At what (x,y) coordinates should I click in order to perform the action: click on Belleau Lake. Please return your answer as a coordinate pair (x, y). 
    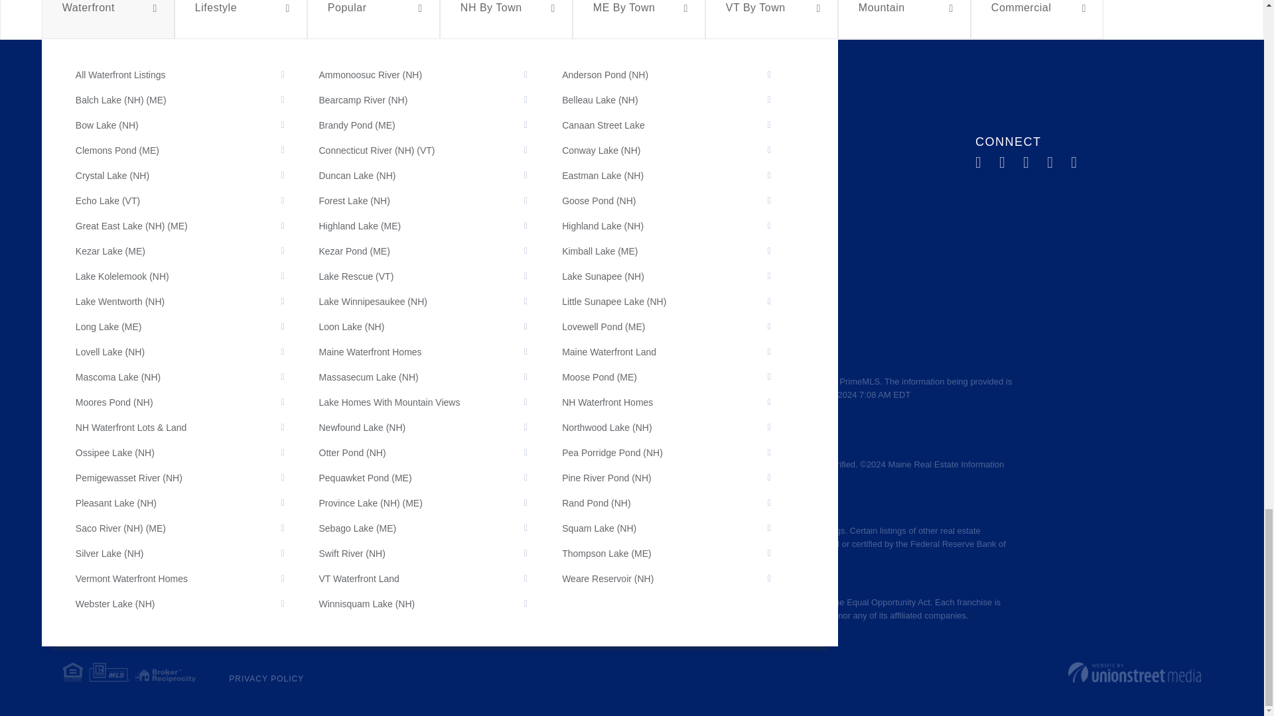
    Looking at the image, I should click on (679, 100).